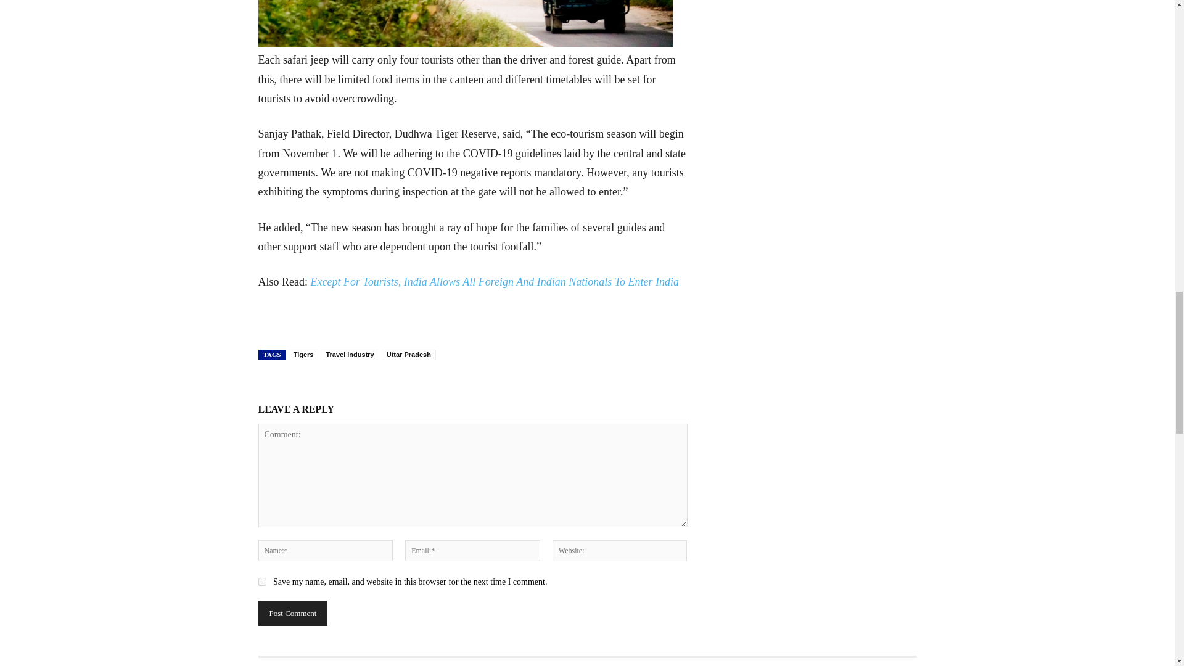 The image size is (1184, 666). Describe the element at coordinates (408, 355) in the screenshot. I see `Uttar Pradesh` at that location.